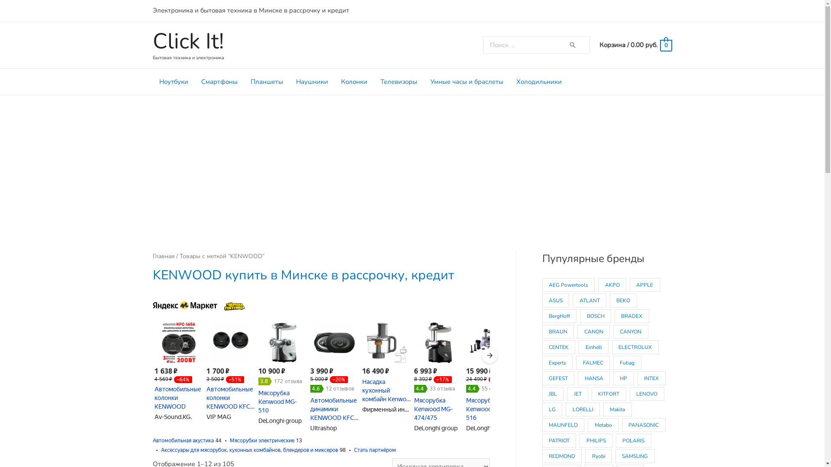 This screenshot has width=831, height=467. Describe the element at coordinates (412, 160) in the screenshot. I see `Advertisement` at that location.